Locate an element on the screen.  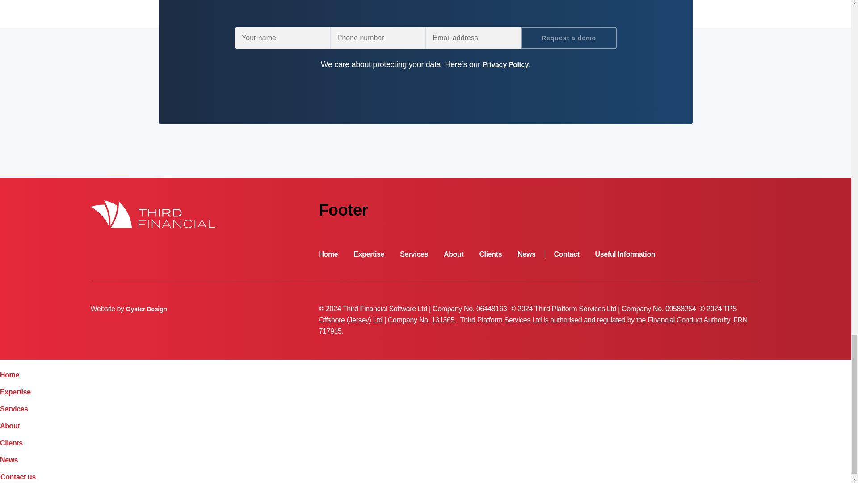
Clients is located at coordinates (490, 254).